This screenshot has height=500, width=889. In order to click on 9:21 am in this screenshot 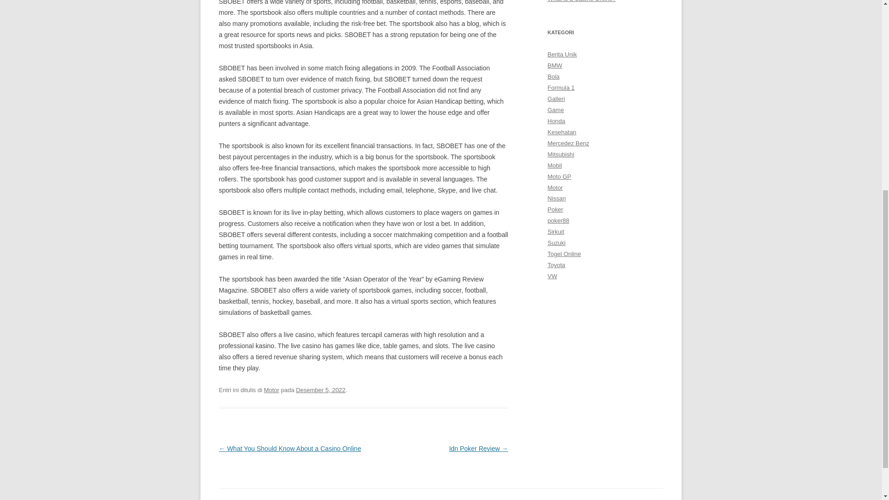, I will do `click(320, 390)`.